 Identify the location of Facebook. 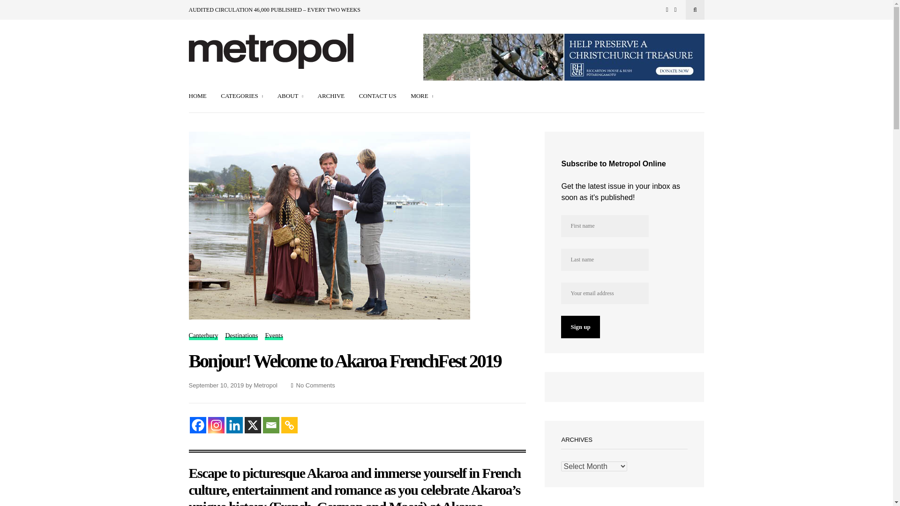
(197, 424).